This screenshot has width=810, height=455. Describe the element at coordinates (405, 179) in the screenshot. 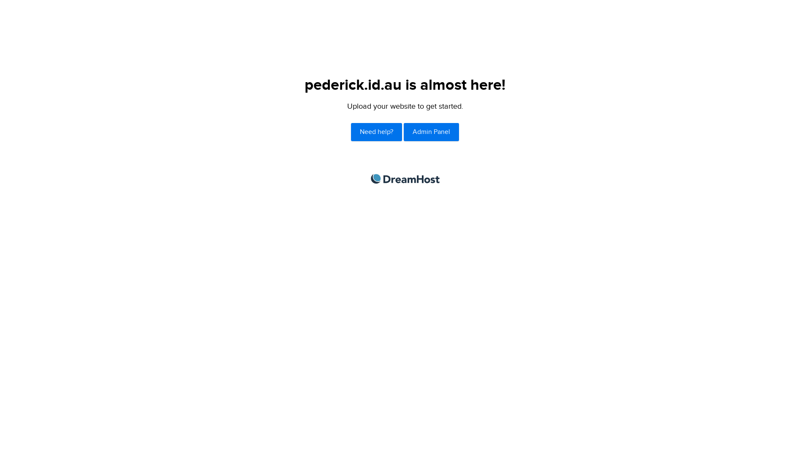

I see `DreamHost` at that location.